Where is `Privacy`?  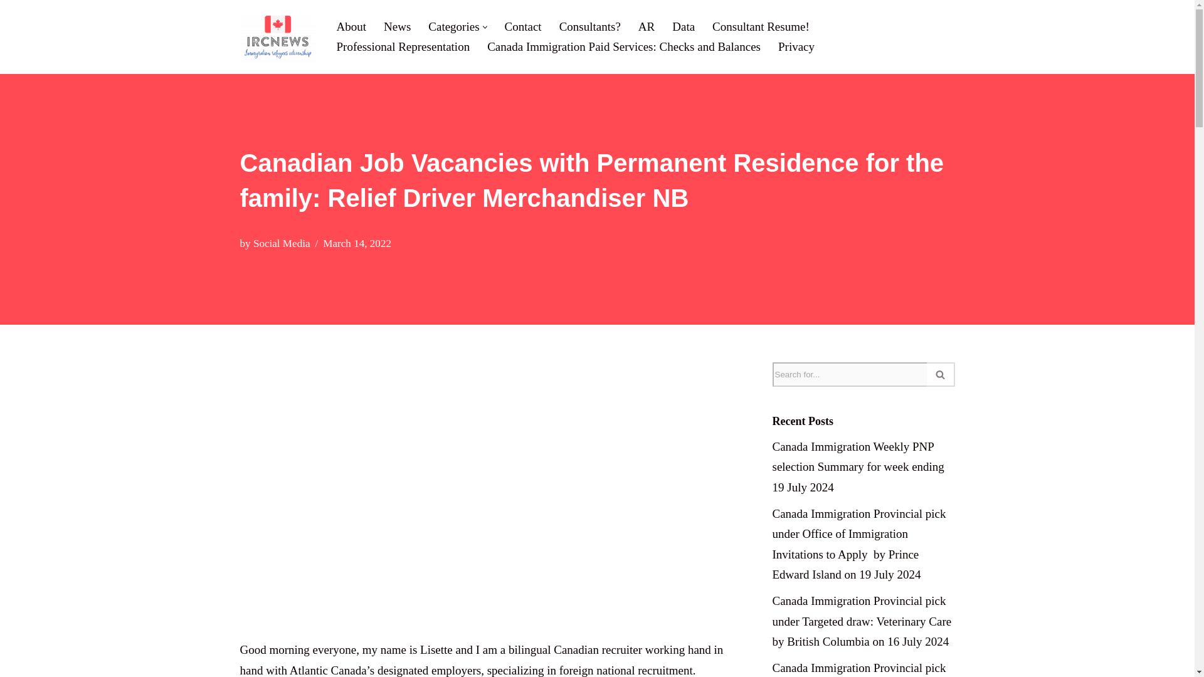
Privacy is located at coordinates (796, 46).